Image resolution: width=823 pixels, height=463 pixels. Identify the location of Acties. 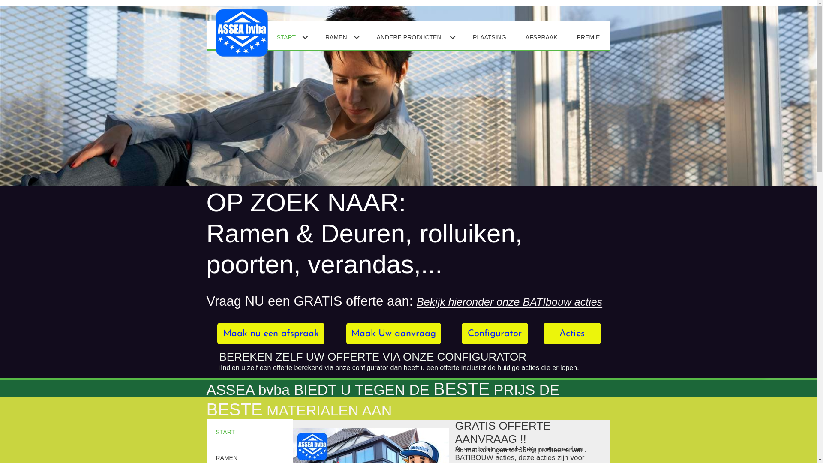
(572, 334).